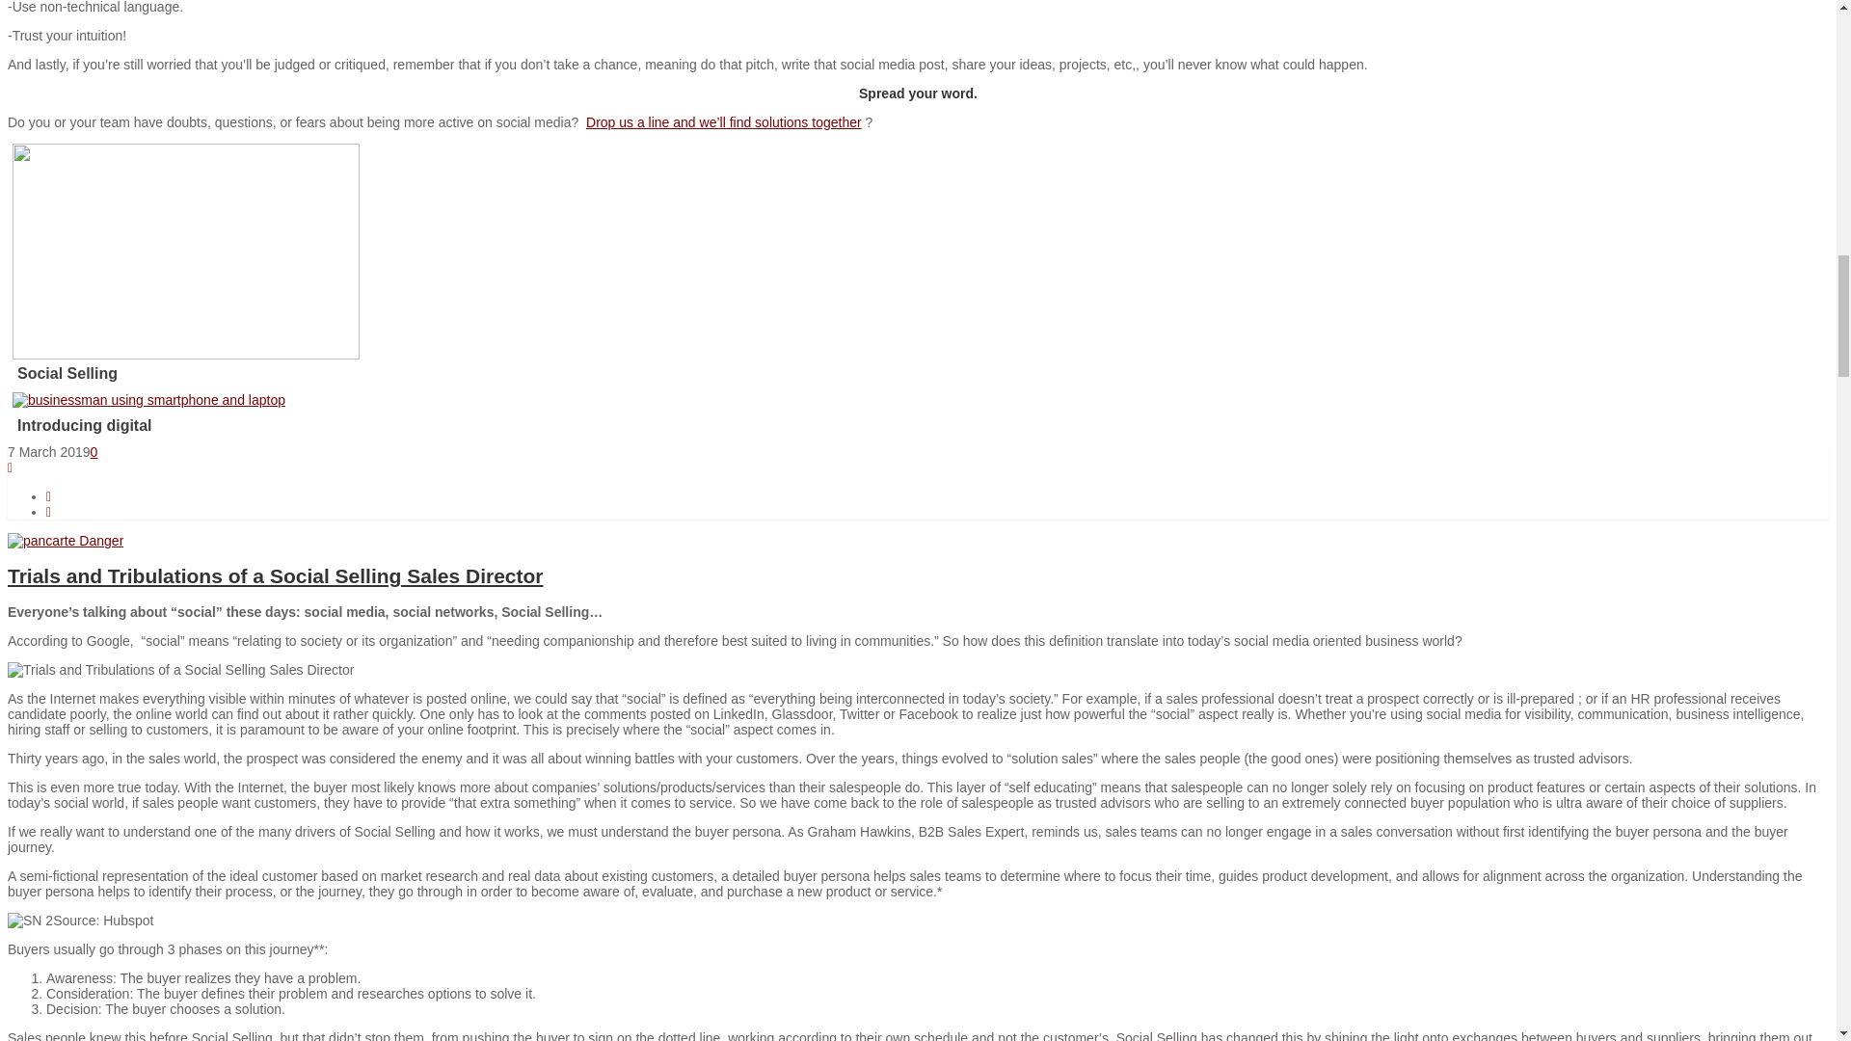 The image size is (1851, 1041). What do you see at coordinates (422, 426) in the screenshot?
I see `Introducing digital` at bounding box center [422, 426].